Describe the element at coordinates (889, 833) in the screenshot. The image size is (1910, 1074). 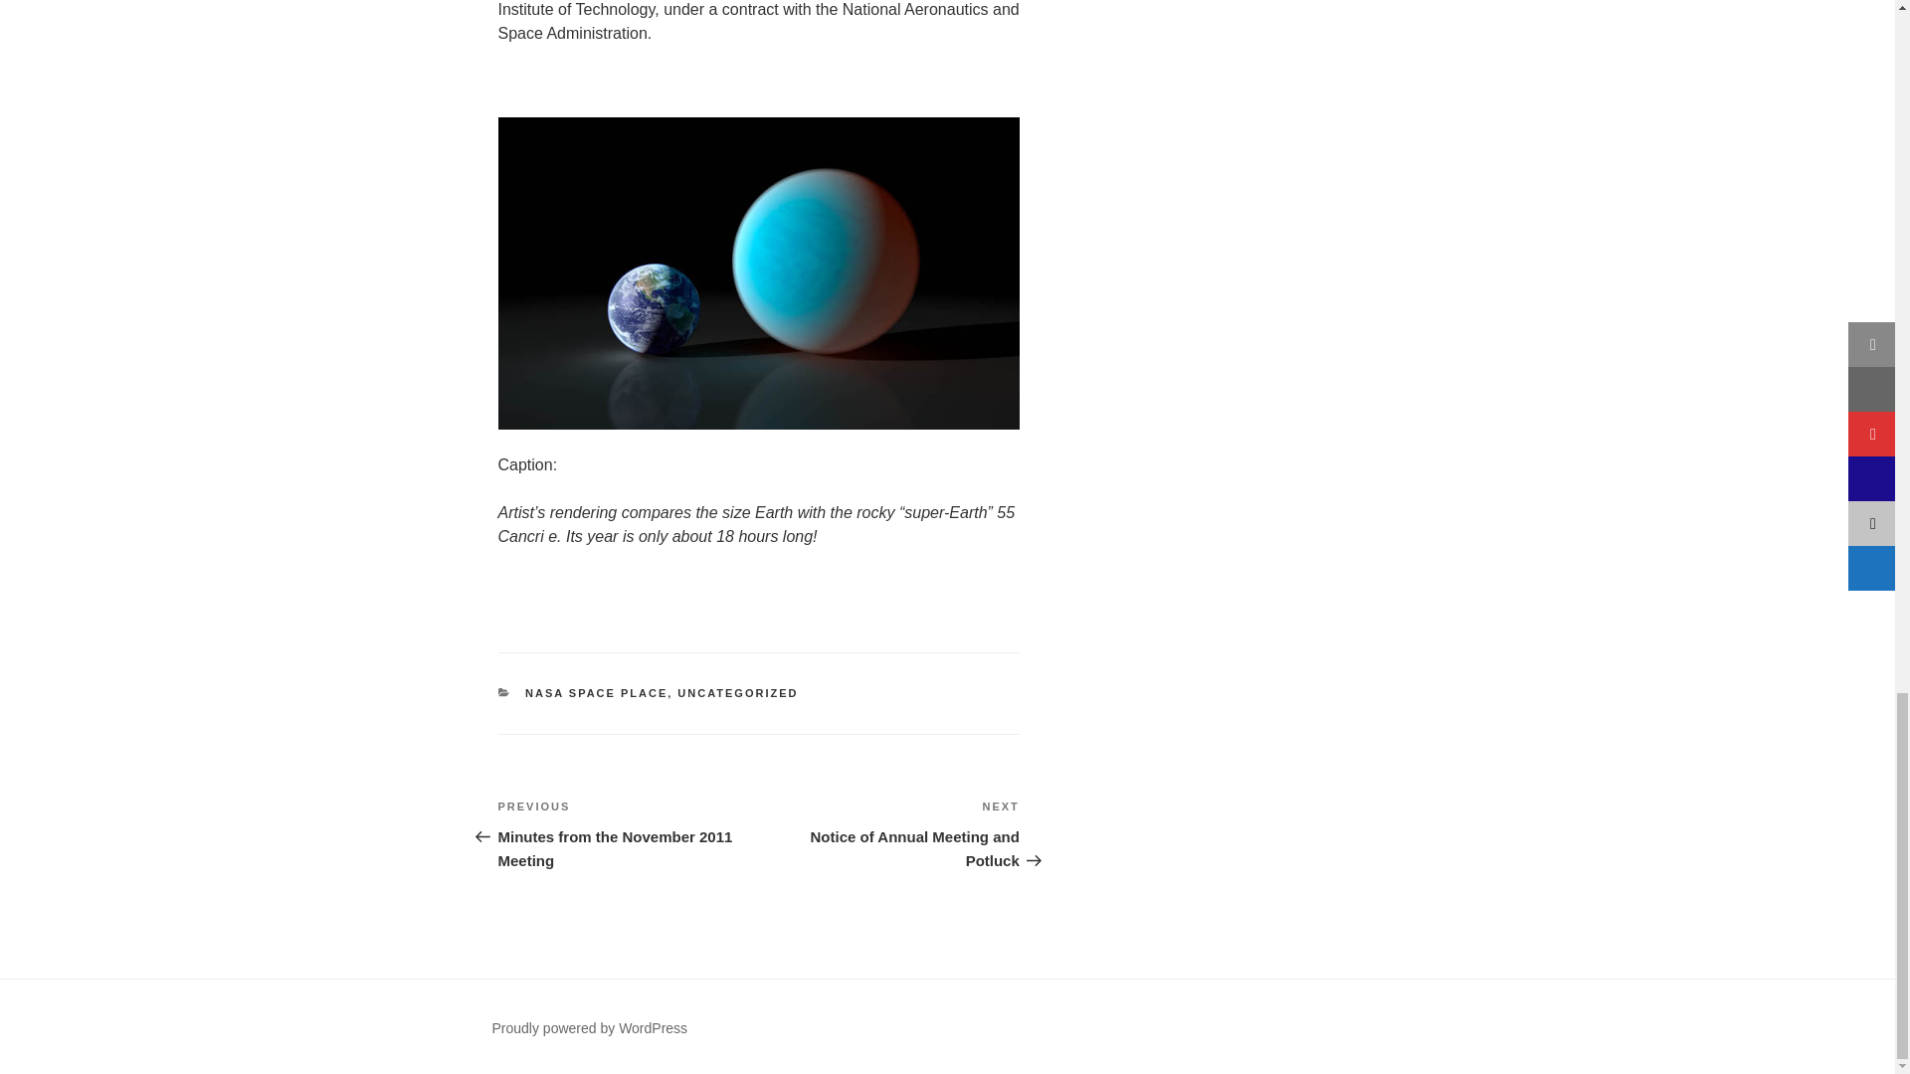
I see `UNCATEGORIZED` at that location.